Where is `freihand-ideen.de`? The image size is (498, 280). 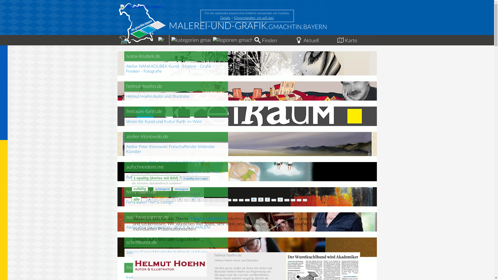 freihand-ideen.de is located at coordinates (144, 268).